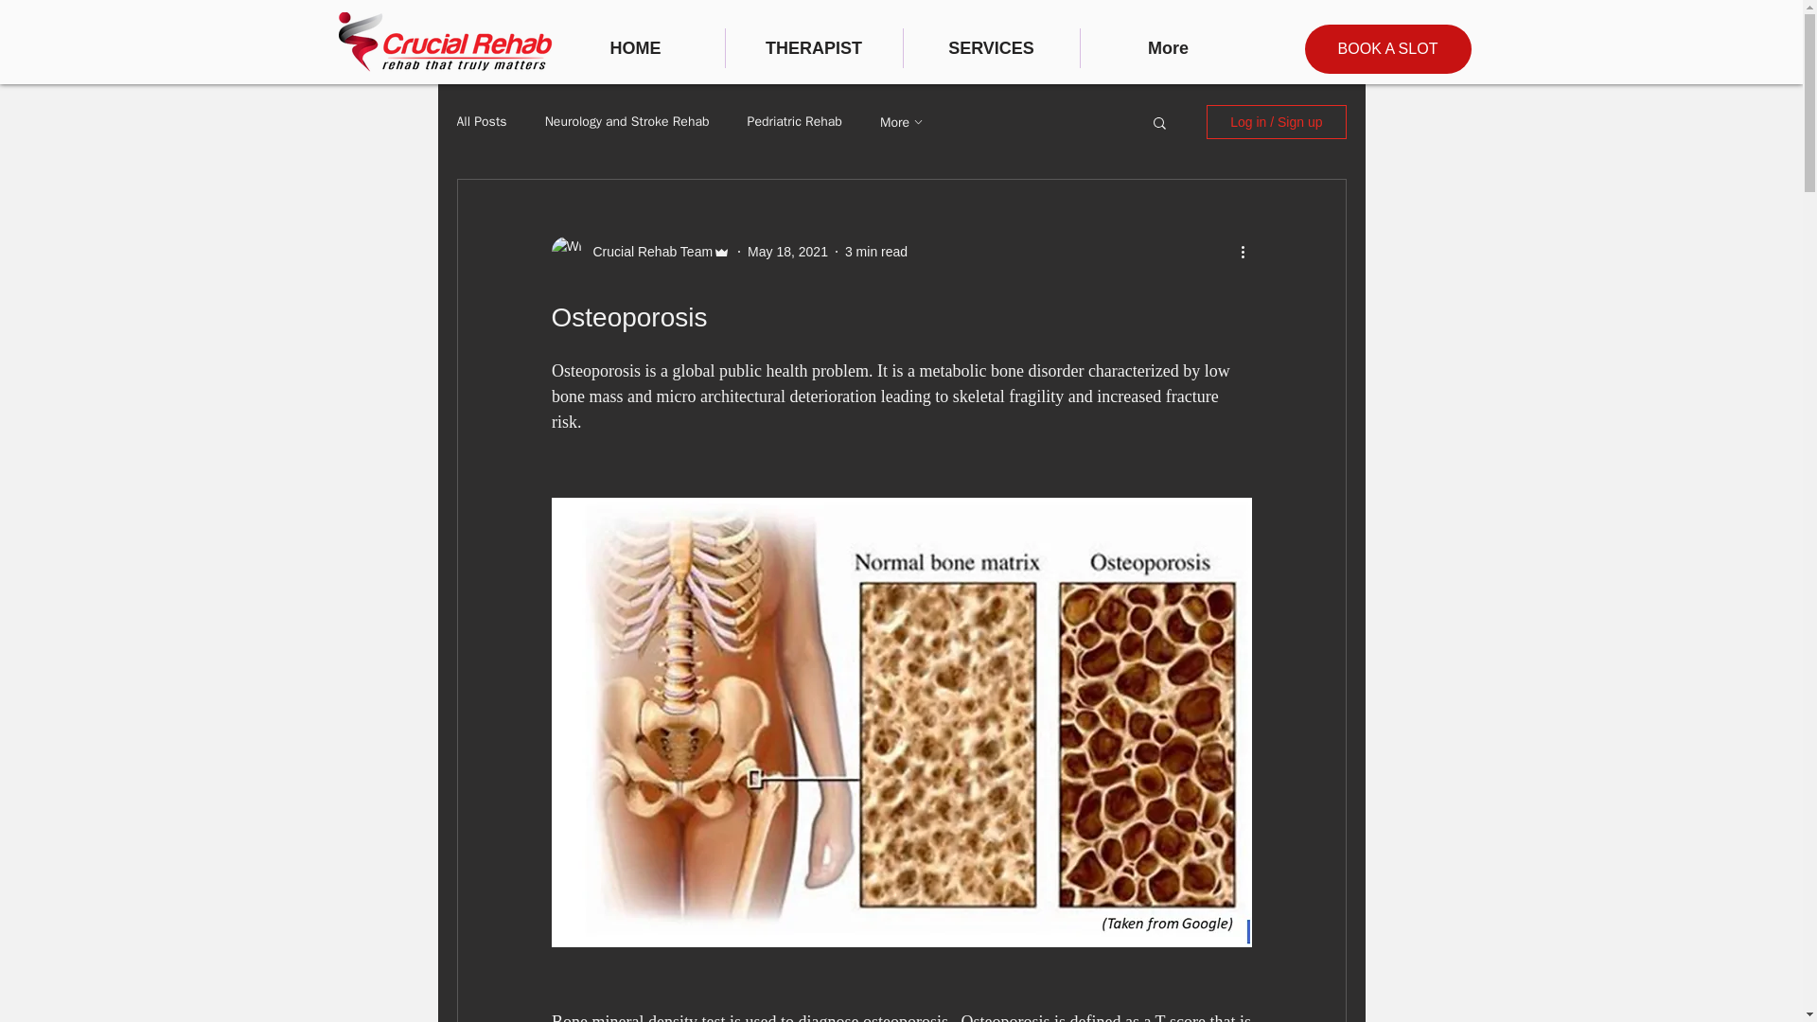  Describe the element at coordinates (627, 121) in the screenshot. I see `Neurology and Stroke Rehab` at that location.